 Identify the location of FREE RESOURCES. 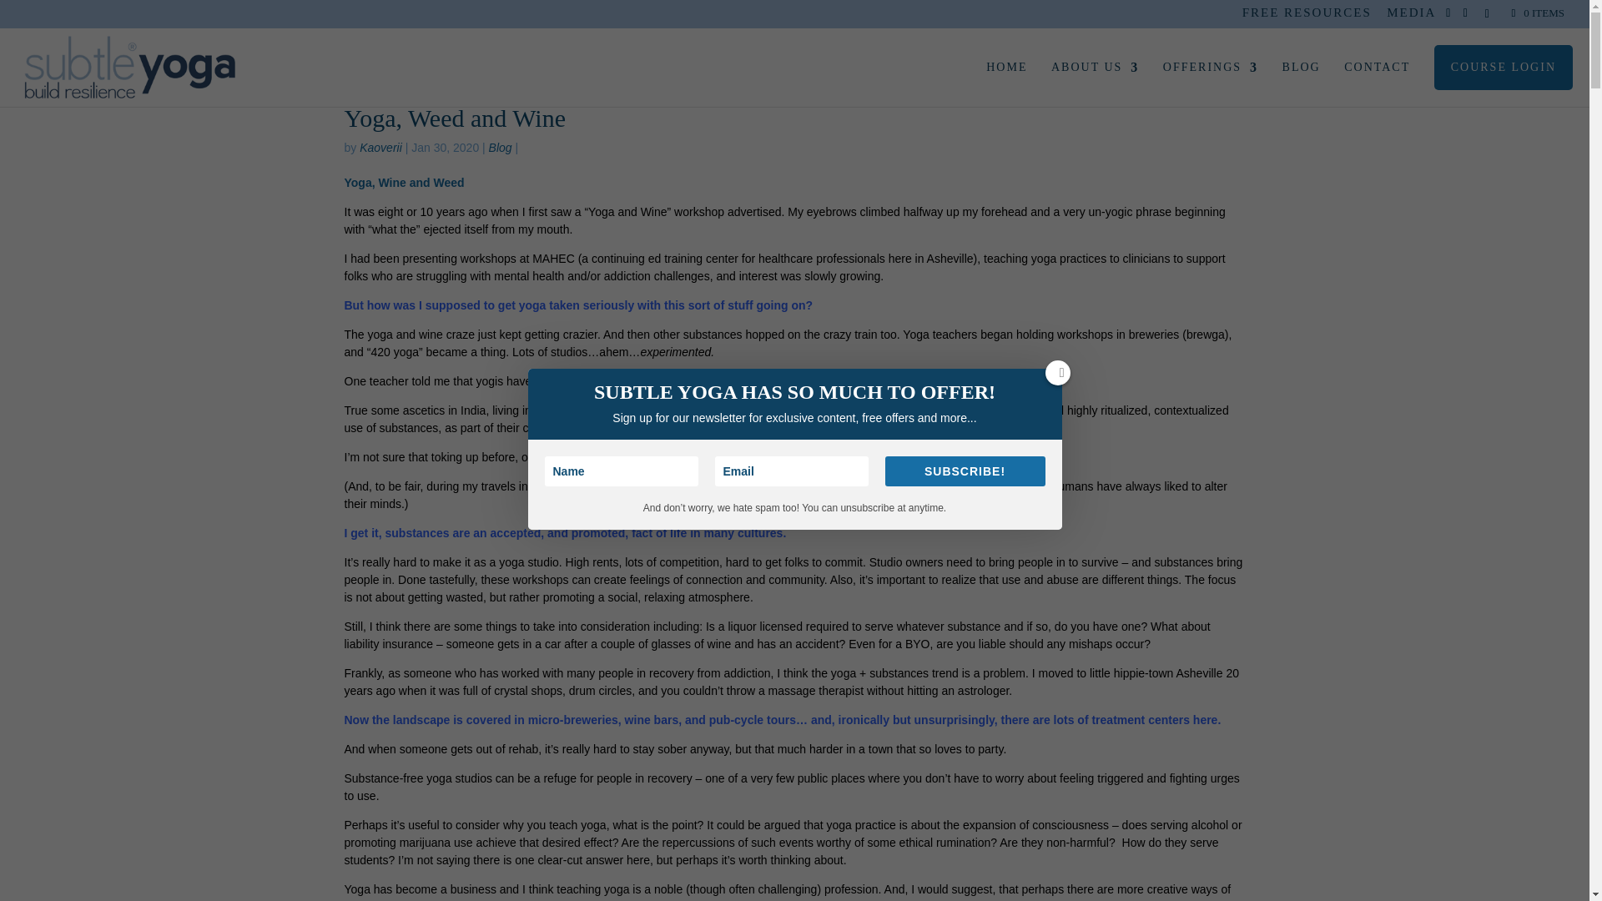
(1307, 17).